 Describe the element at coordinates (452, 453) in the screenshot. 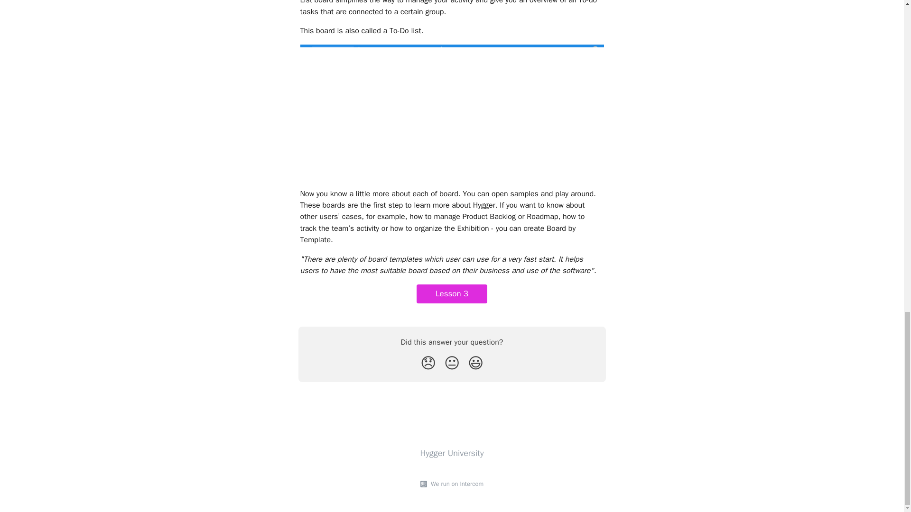

I see `Hygger University` at that location.